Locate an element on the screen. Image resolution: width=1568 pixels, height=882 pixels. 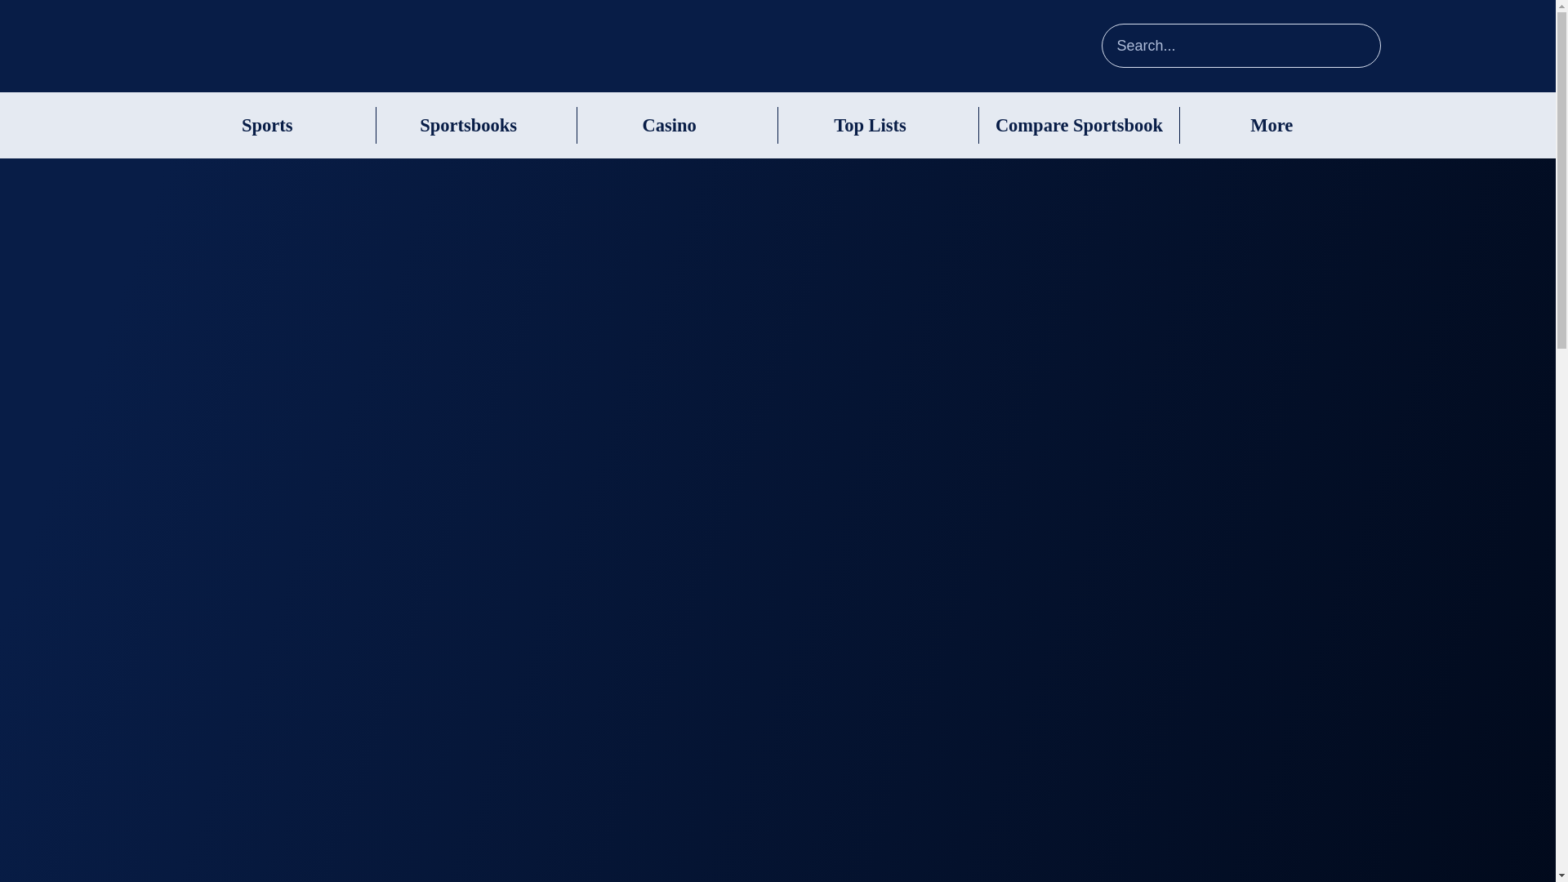
Casino is located at coordinates (668, 126).